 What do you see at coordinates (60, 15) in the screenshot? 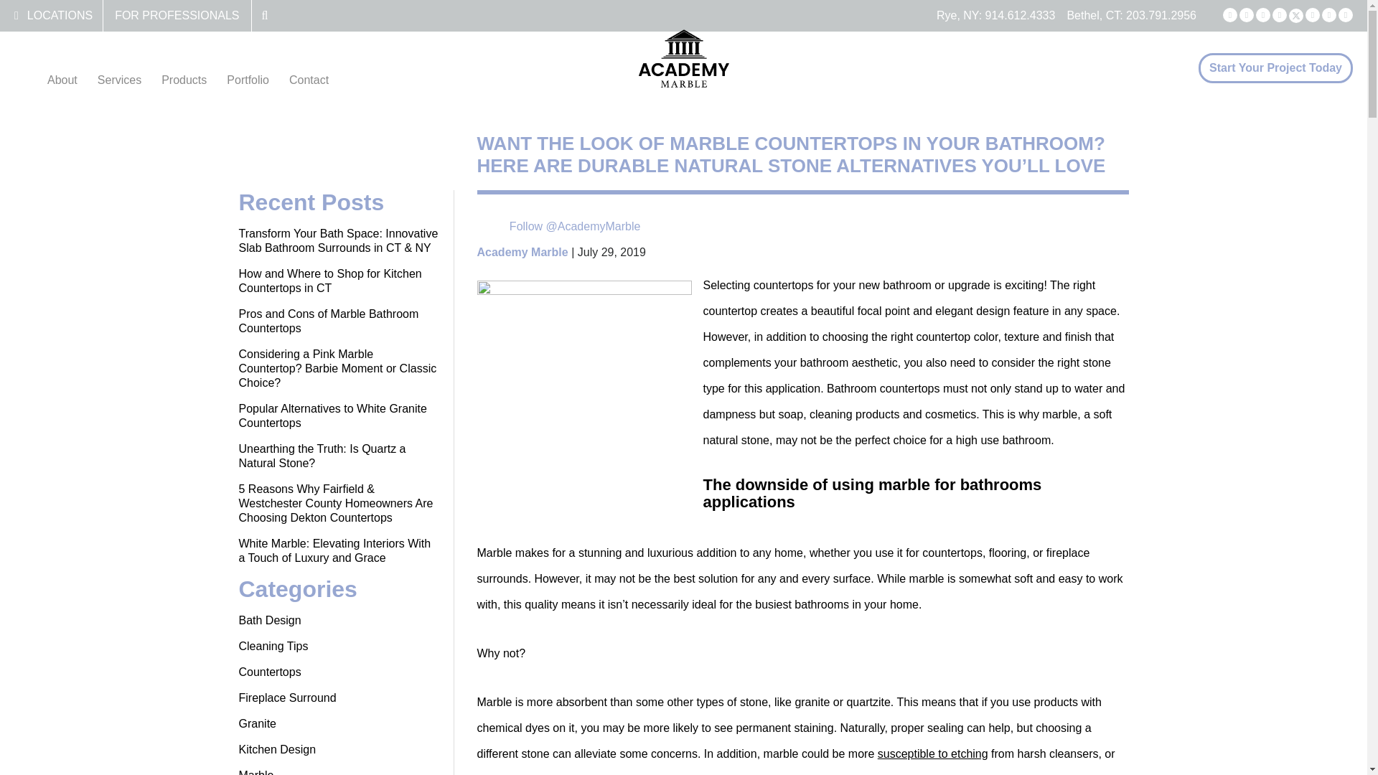
I see `LOCATIONS` at bounding box center [60, 15].